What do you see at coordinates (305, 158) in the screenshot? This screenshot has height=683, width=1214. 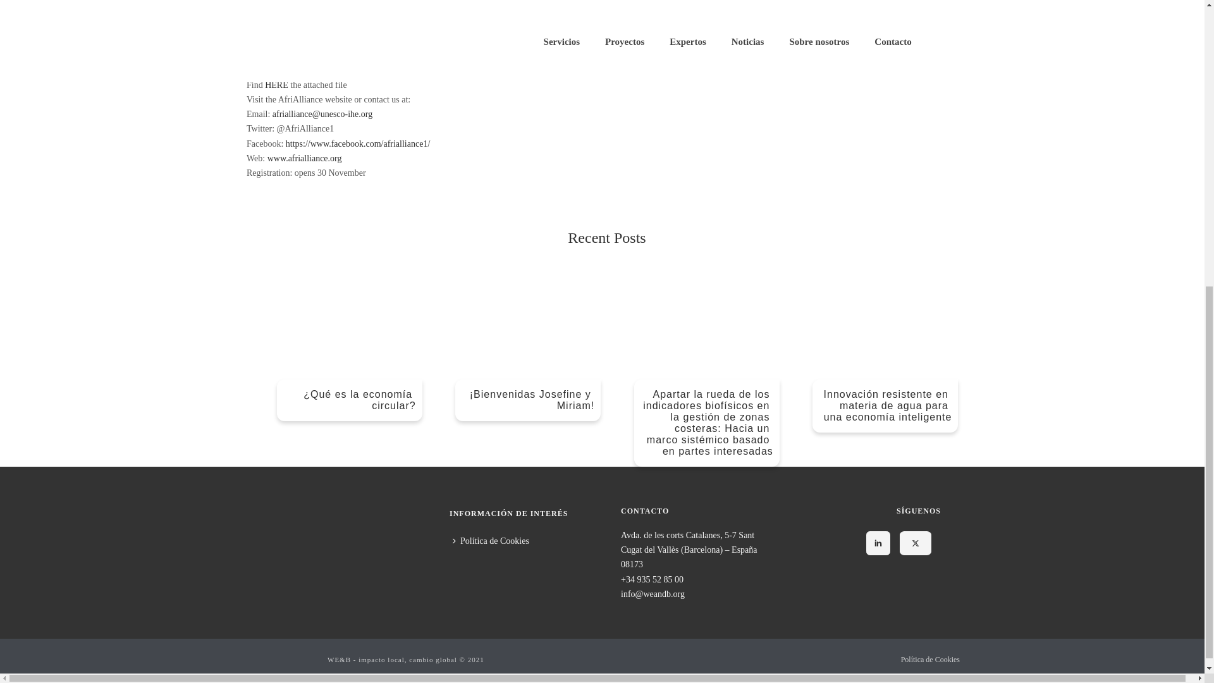 I see `www.afrialliance.org` at bounding box center [305, 158].